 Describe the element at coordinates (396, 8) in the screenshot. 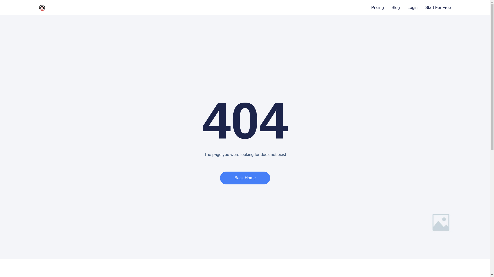

I see `Blog` at that location.